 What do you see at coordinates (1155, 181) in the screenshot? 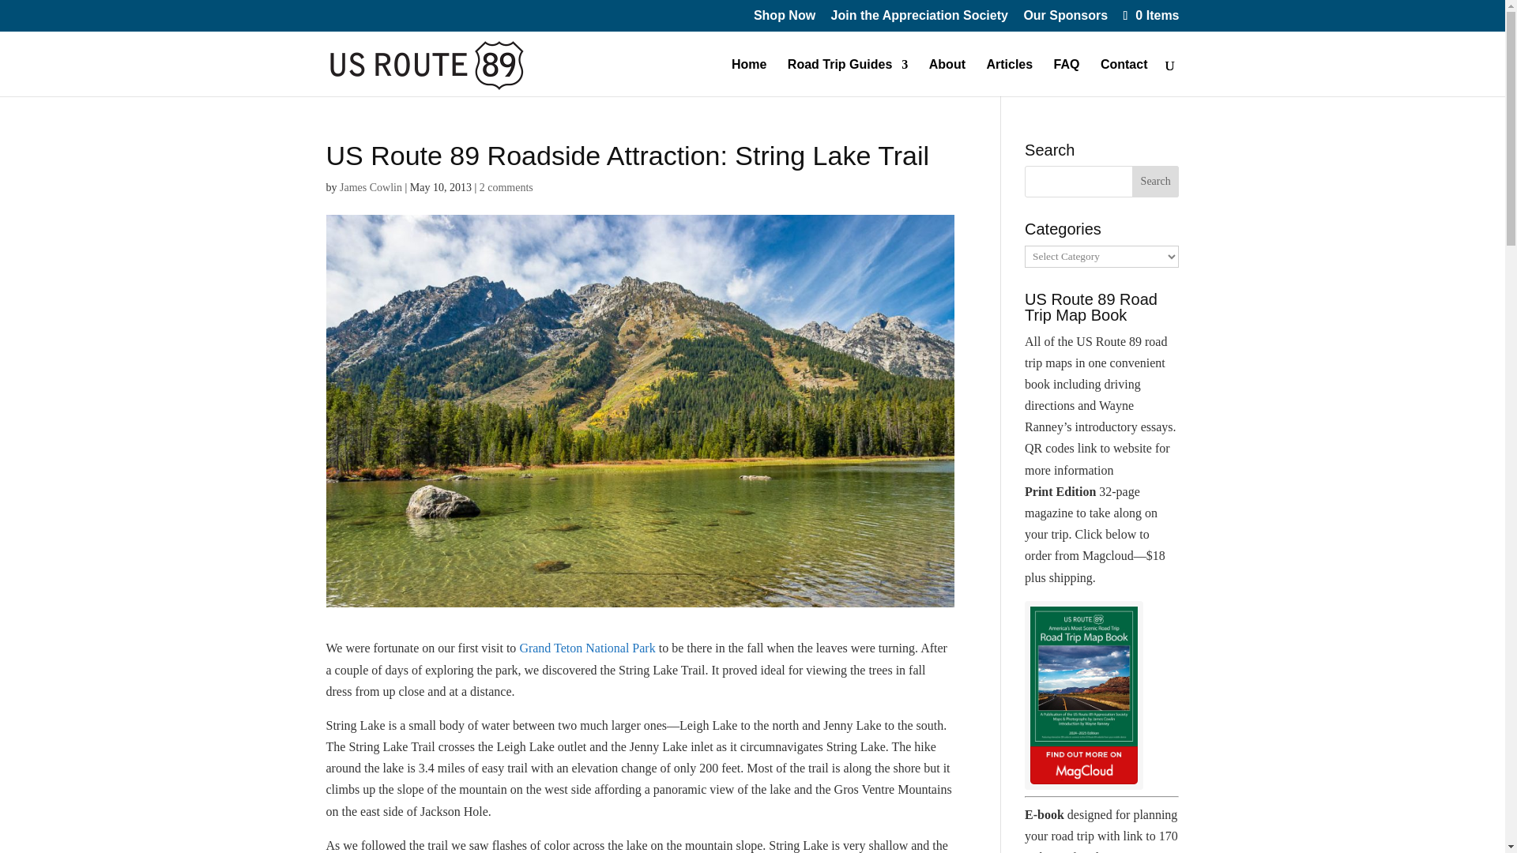
I see `Search` at bounding box center [1155, 181].